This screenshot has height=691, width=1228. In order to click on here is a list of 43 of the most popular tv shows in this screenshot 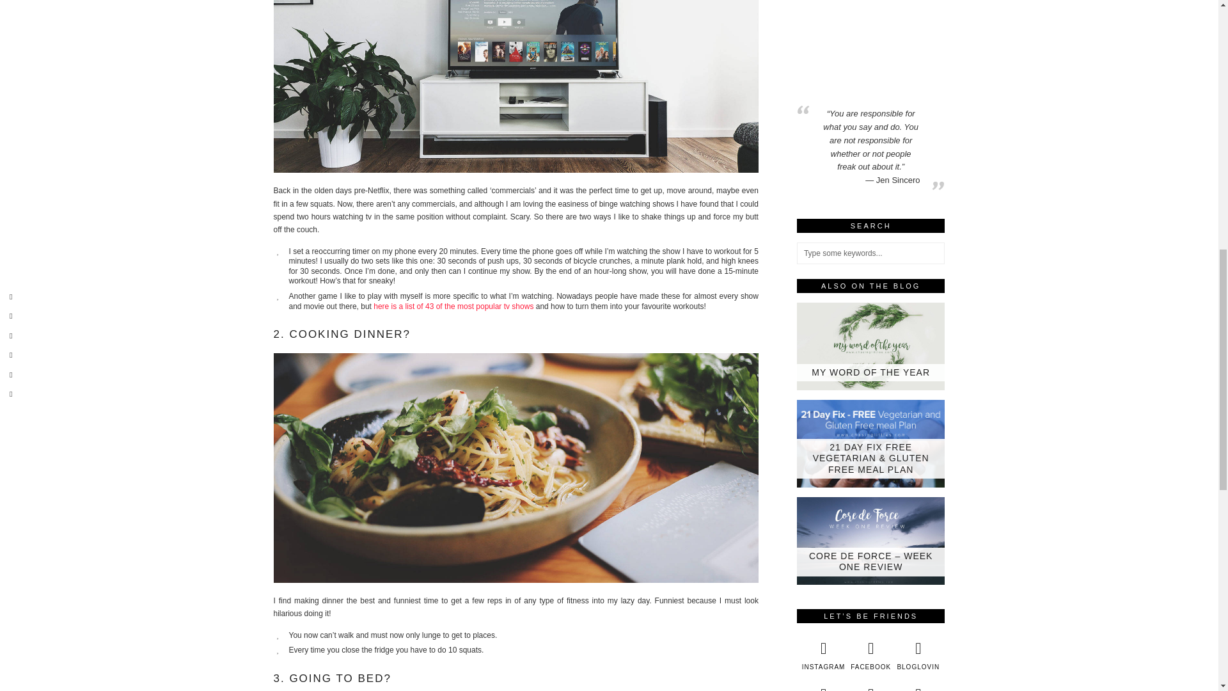, I will do `click(453, 306)`.